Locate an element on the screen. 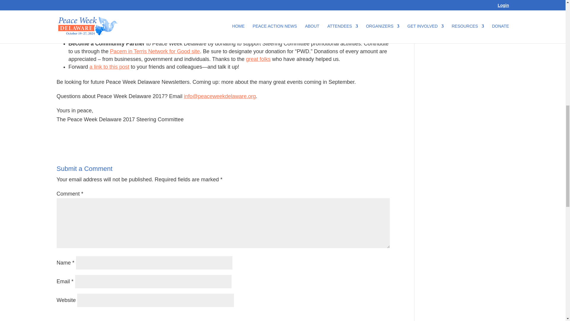  great folks is located at coordinates (258, 59).